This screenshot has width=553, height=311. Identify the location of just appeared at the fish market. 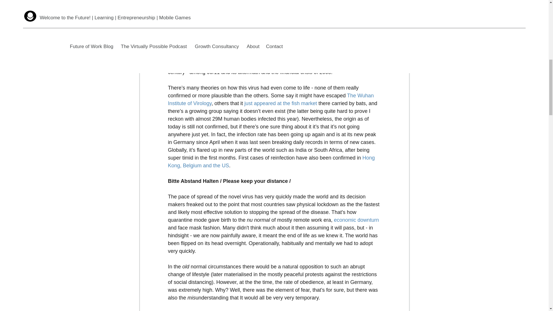
(281, 103).